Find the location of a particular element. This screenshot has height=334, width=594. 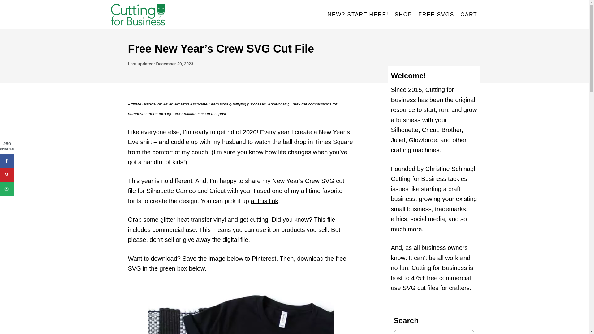

SHOP is located at coordinates (403, 15).